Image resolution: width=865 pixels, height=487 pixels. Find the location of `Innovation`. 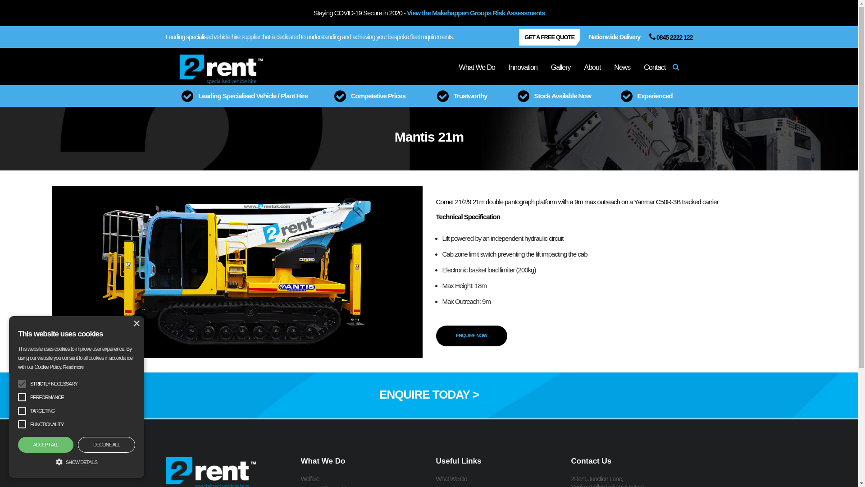

Innovation is located at coordinates (523, 67).